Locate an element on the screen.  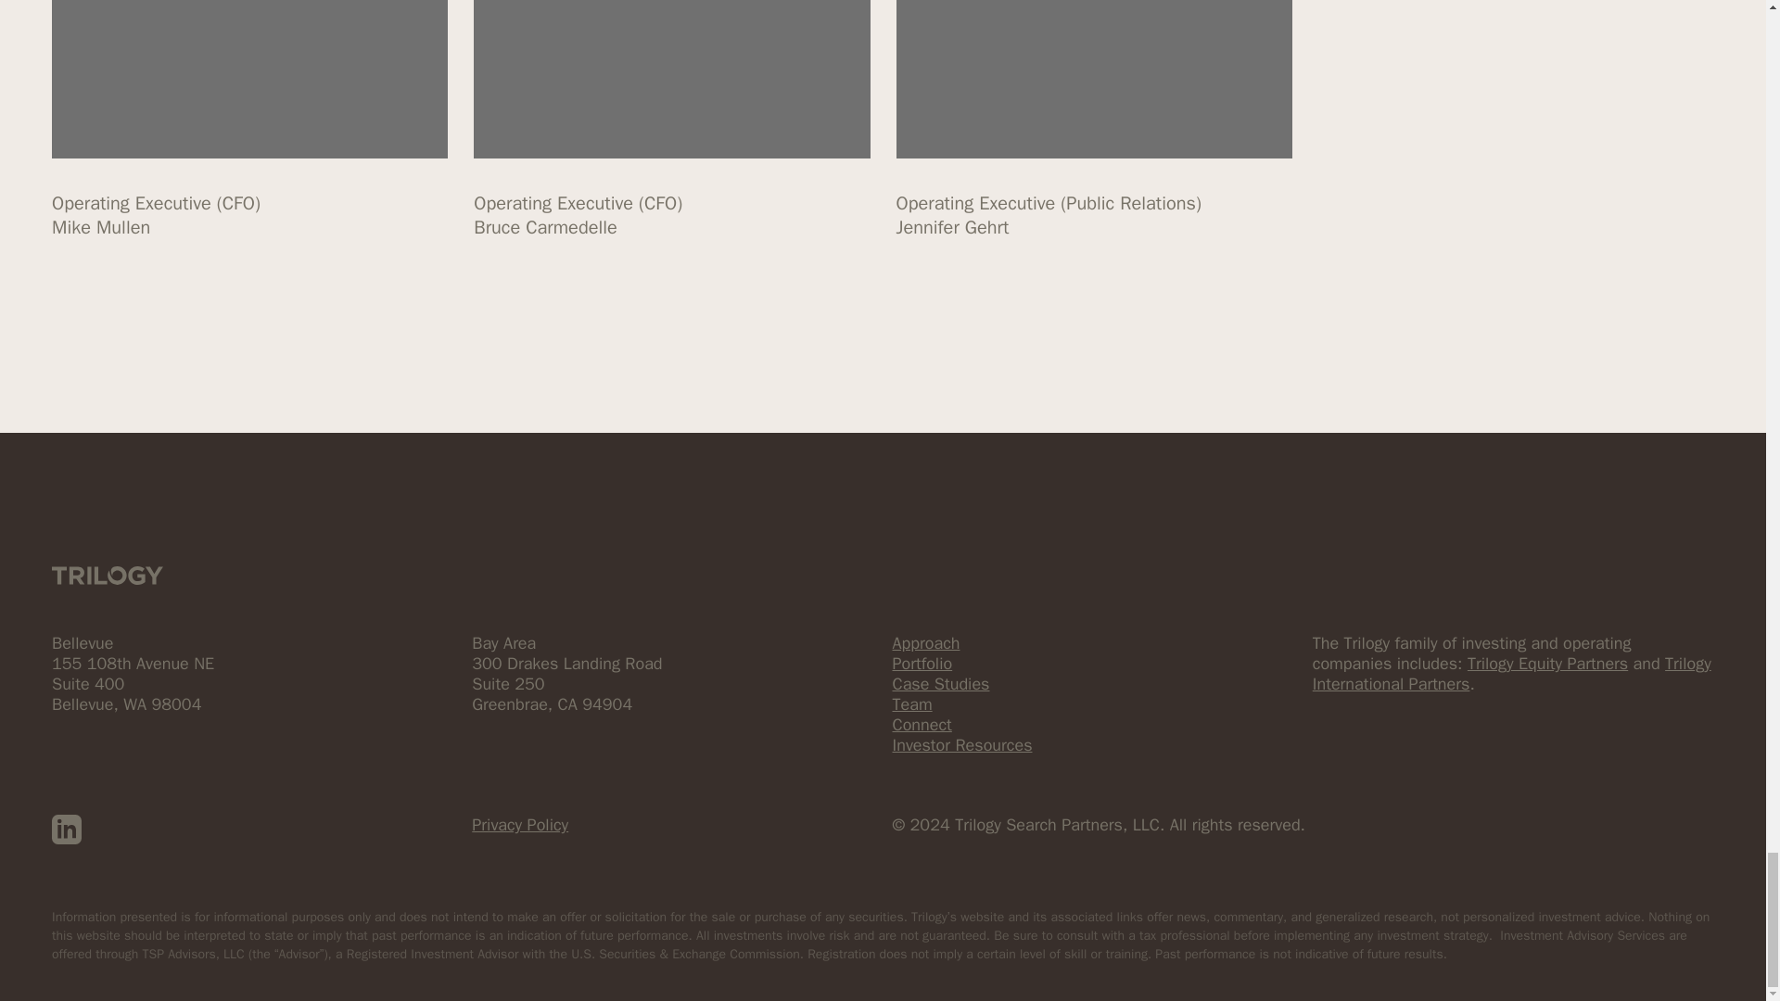
Case Studies is located at coordinates (940, 684).